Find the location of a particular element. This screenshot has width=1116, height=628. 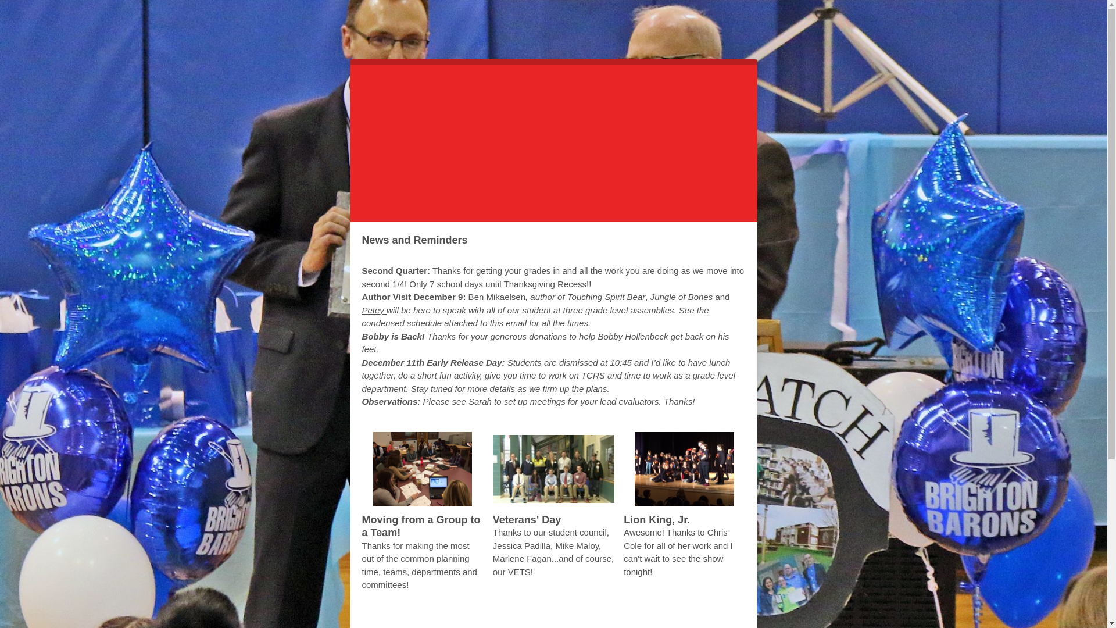

in is located at coordinates (607, 622).